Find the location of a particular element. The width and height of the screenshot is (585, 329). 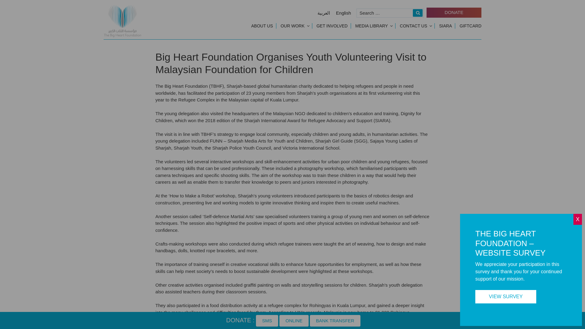

Search is located at coordinates (417, 13).